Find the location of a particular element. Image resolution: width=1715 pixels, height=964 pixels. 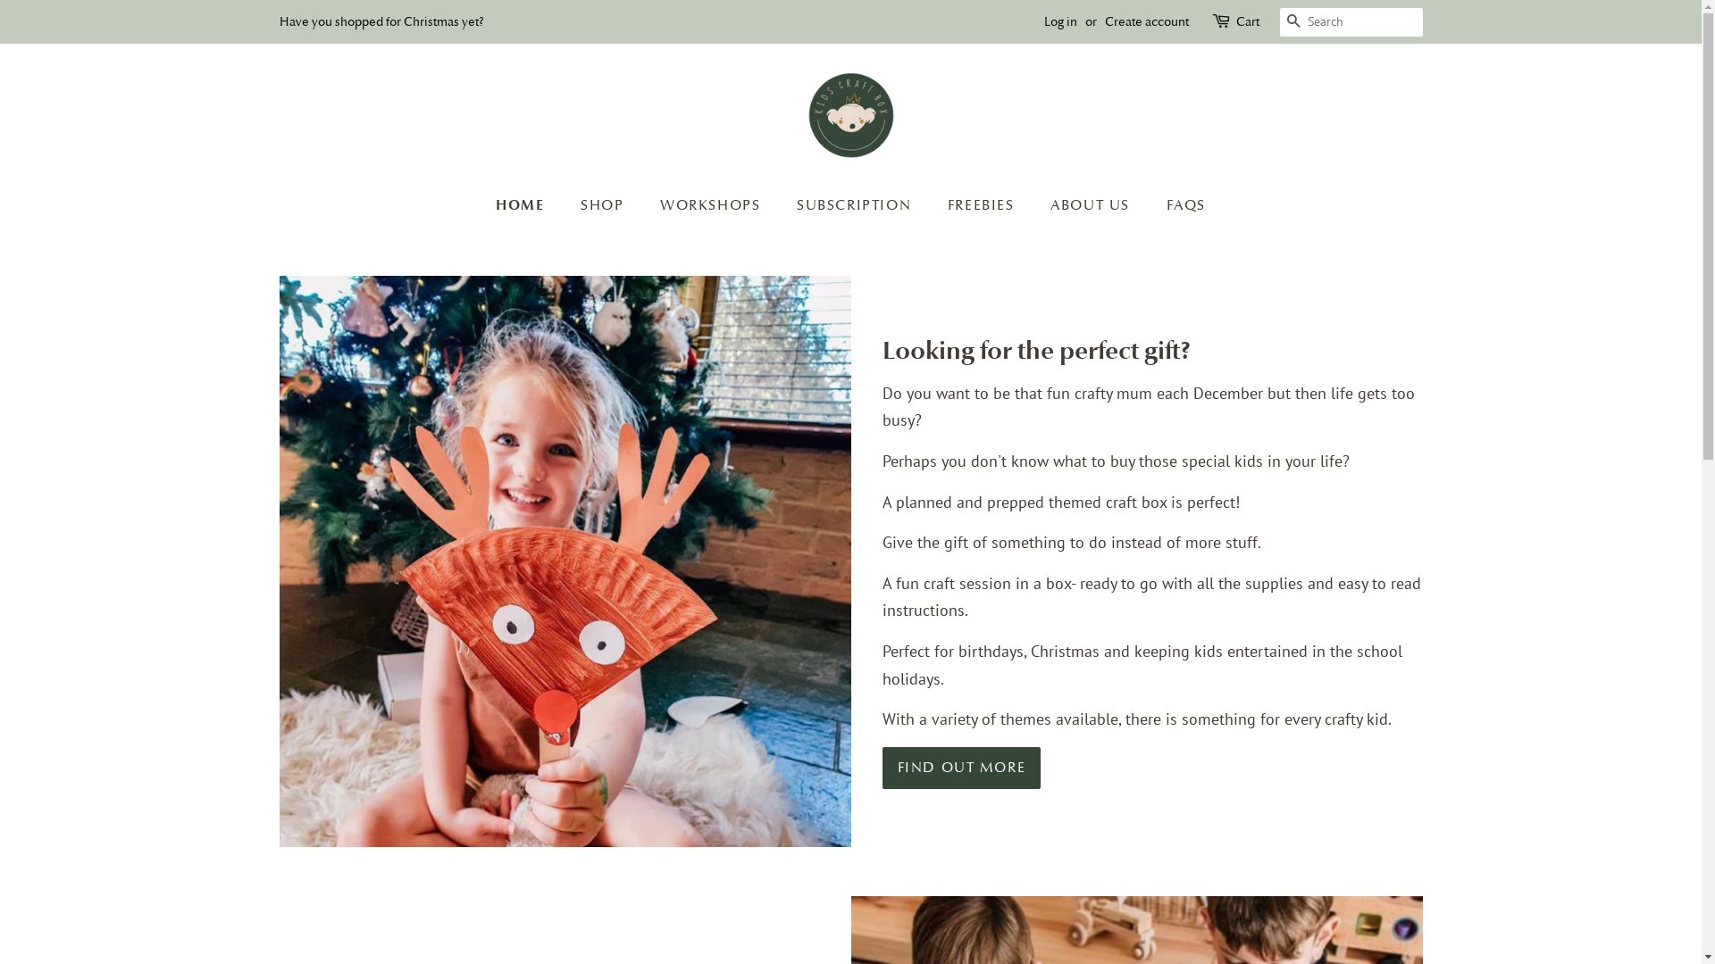

Cart is located at coordinates (1248, 22).